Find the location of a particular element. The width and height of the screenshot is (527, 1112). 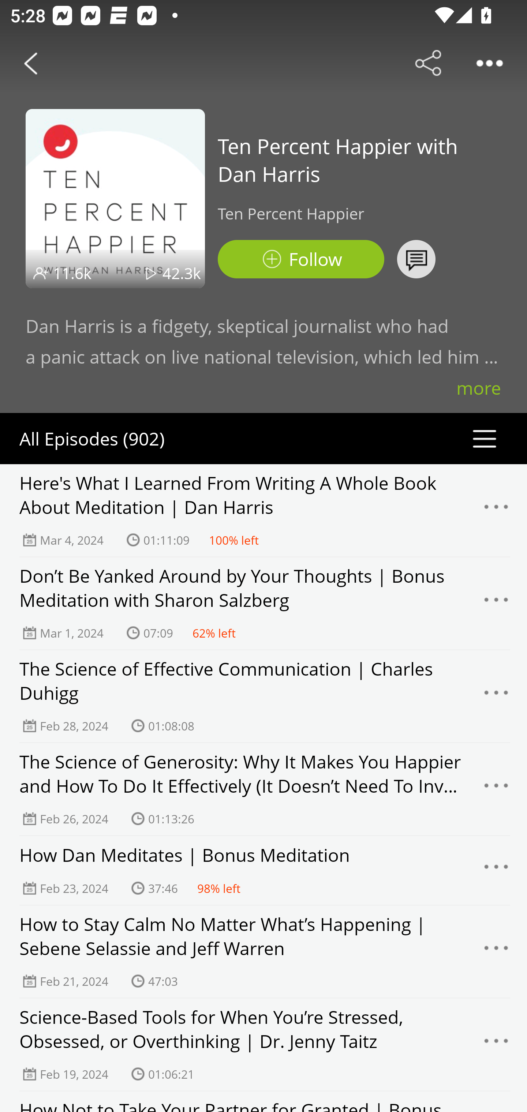

Menu is located at coordinates (496, 696).